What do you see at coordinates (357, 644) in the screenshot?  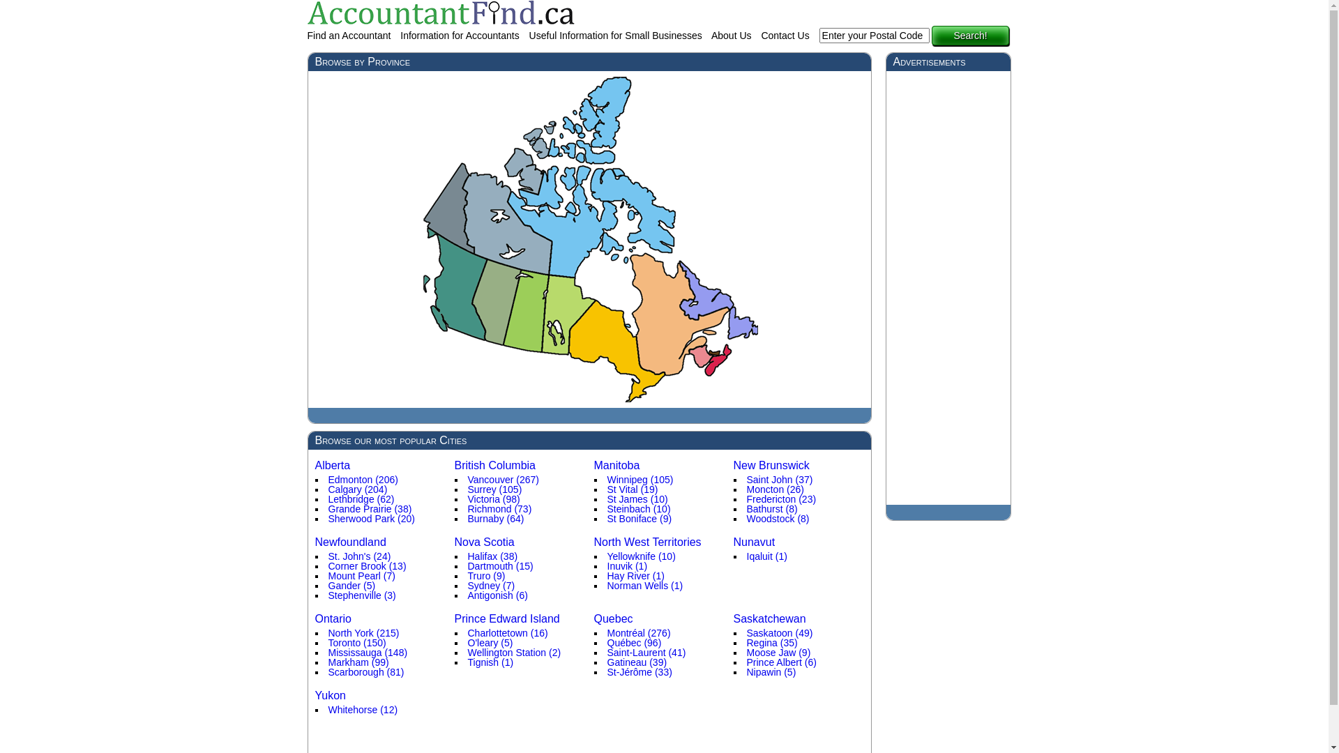 I see `Toronto (150)` at bounding box center [357, 644].